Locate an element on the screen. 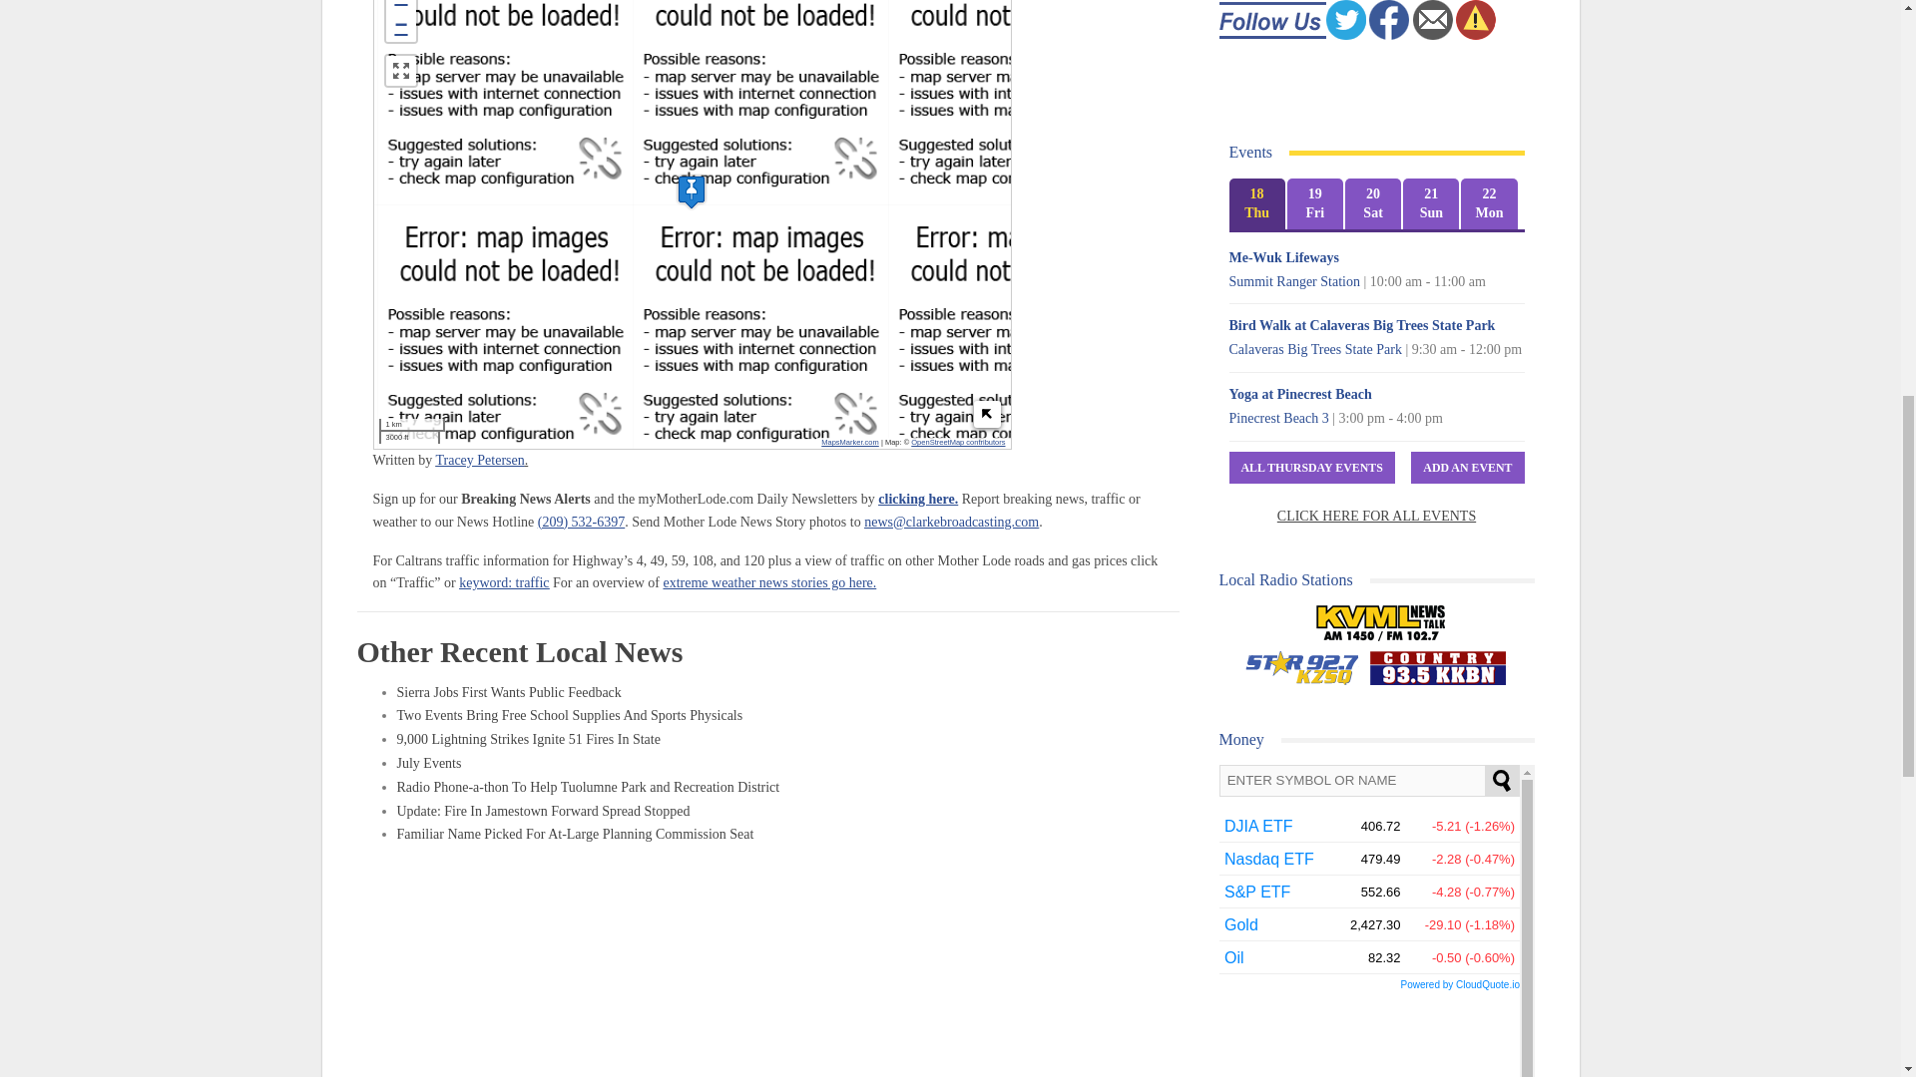 The height and width of the screenshot is (1077, 1916). Zoom in is located at coordinates (399, 6).